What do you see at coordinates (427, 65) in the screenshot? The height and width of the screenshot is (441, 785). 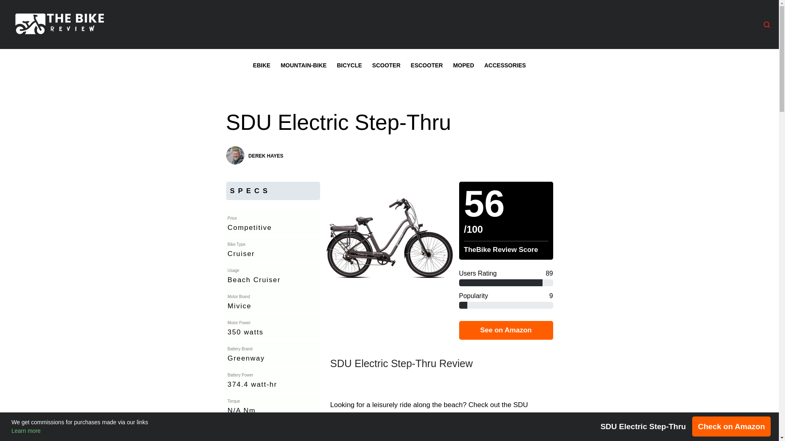 I see `ESCOOTER` at bounding box center [427, 65].